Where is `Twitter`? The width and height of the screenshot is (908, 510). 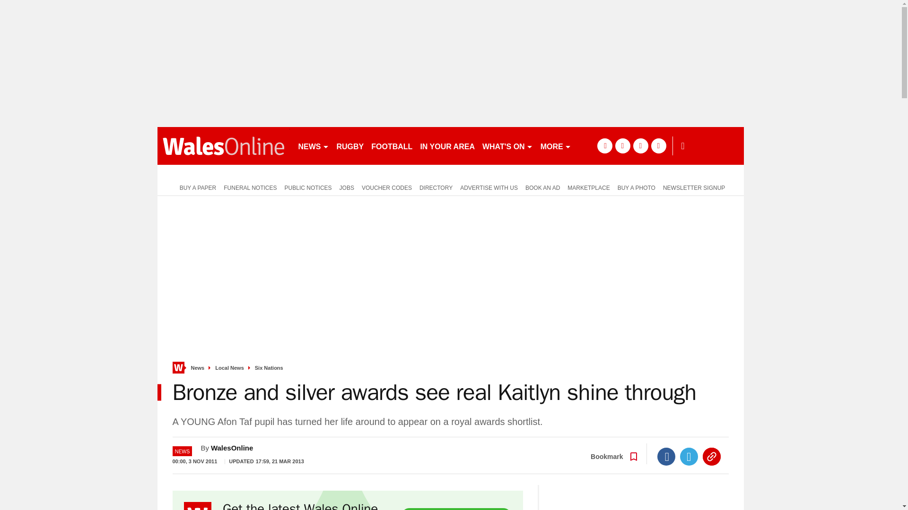
Twitter is located at coordinates (689, 457).